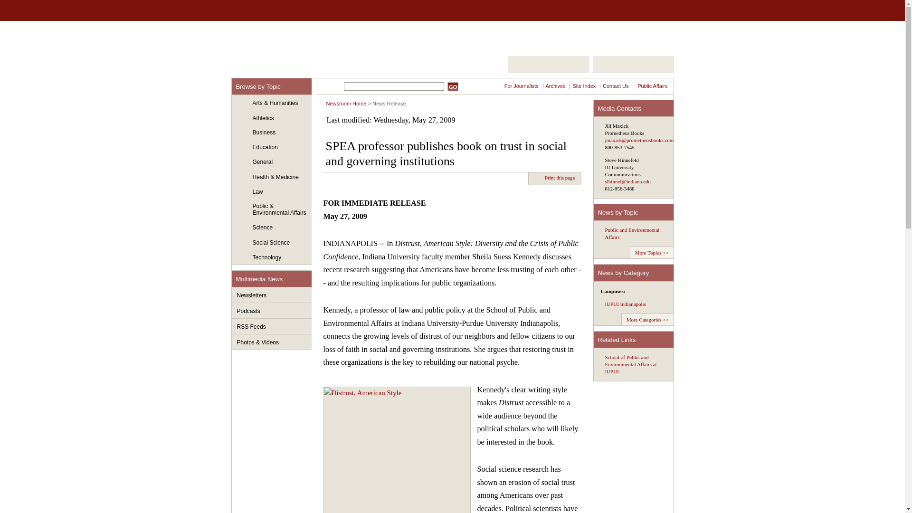 The image size is (912, 513). What do you see at coordinates (272, 311) in the screenshot?
I see `Podcasts` at bounding box center [272, 311].